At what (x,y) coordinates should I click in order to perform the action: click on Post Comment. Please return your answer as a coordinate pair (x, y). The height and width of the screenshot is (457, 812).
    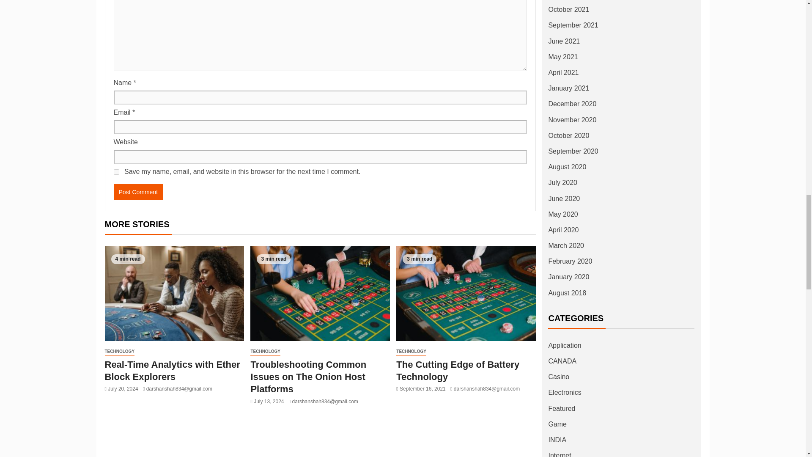
    Looking at the image, I should click on (138, 192).